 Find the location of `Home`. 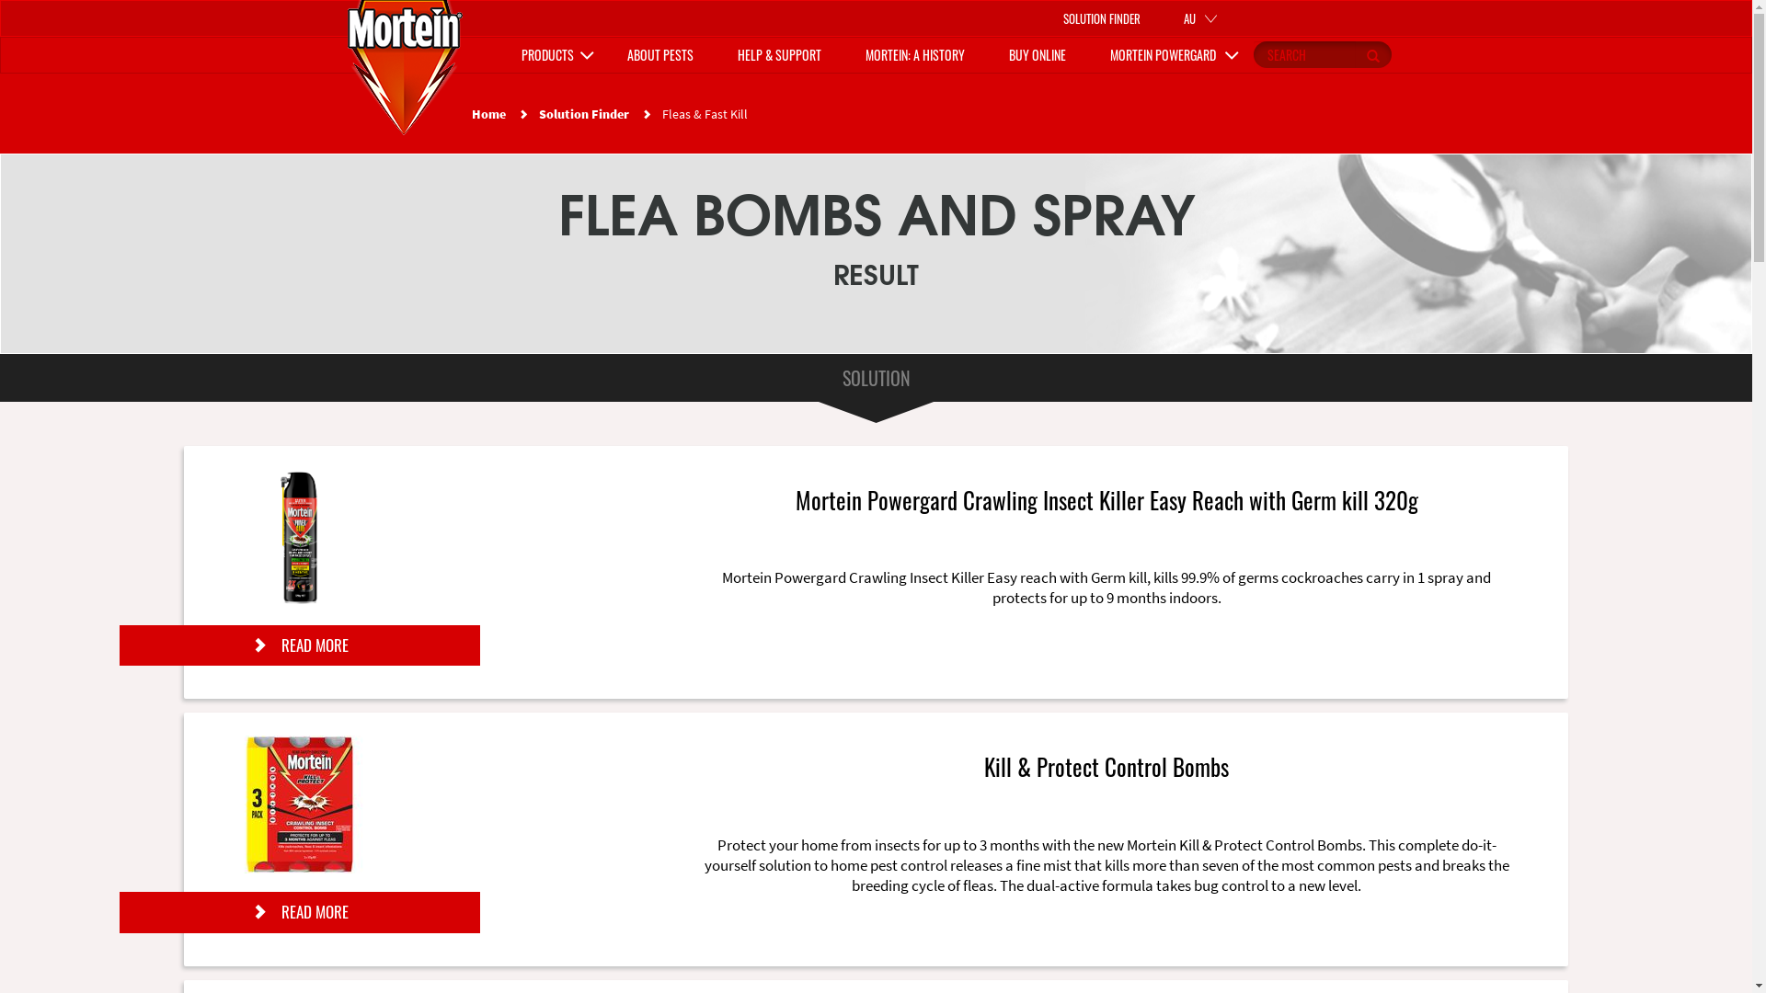

Home is located at coordinates (487, 114).